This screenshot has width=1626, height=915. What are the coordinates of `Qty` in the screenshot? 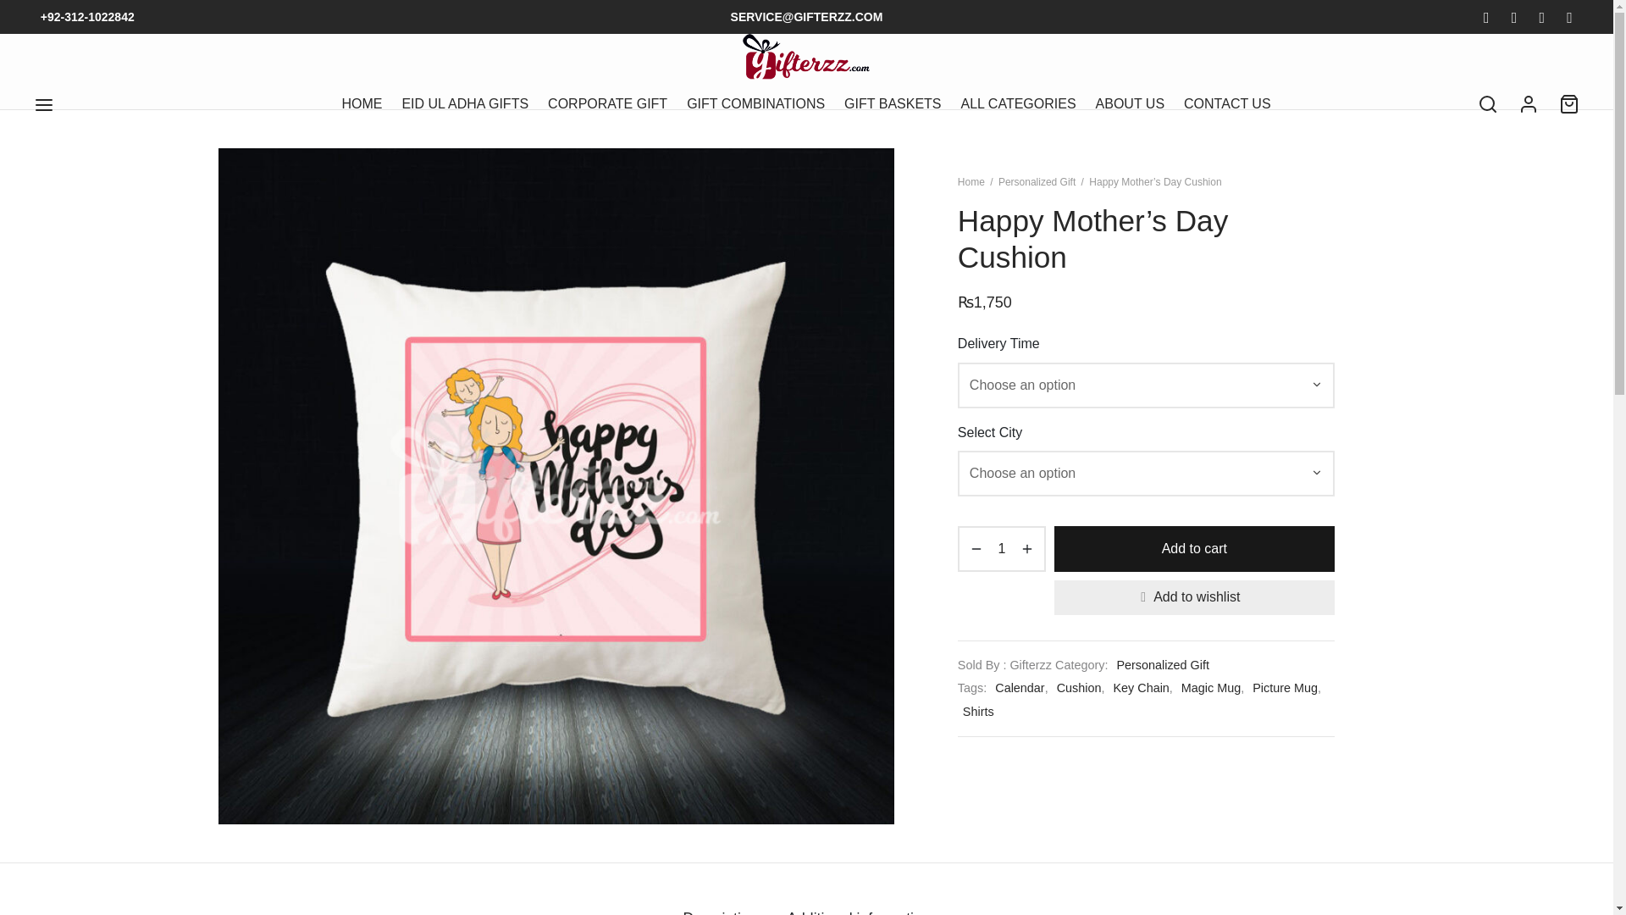 It's located at (1001, 549).